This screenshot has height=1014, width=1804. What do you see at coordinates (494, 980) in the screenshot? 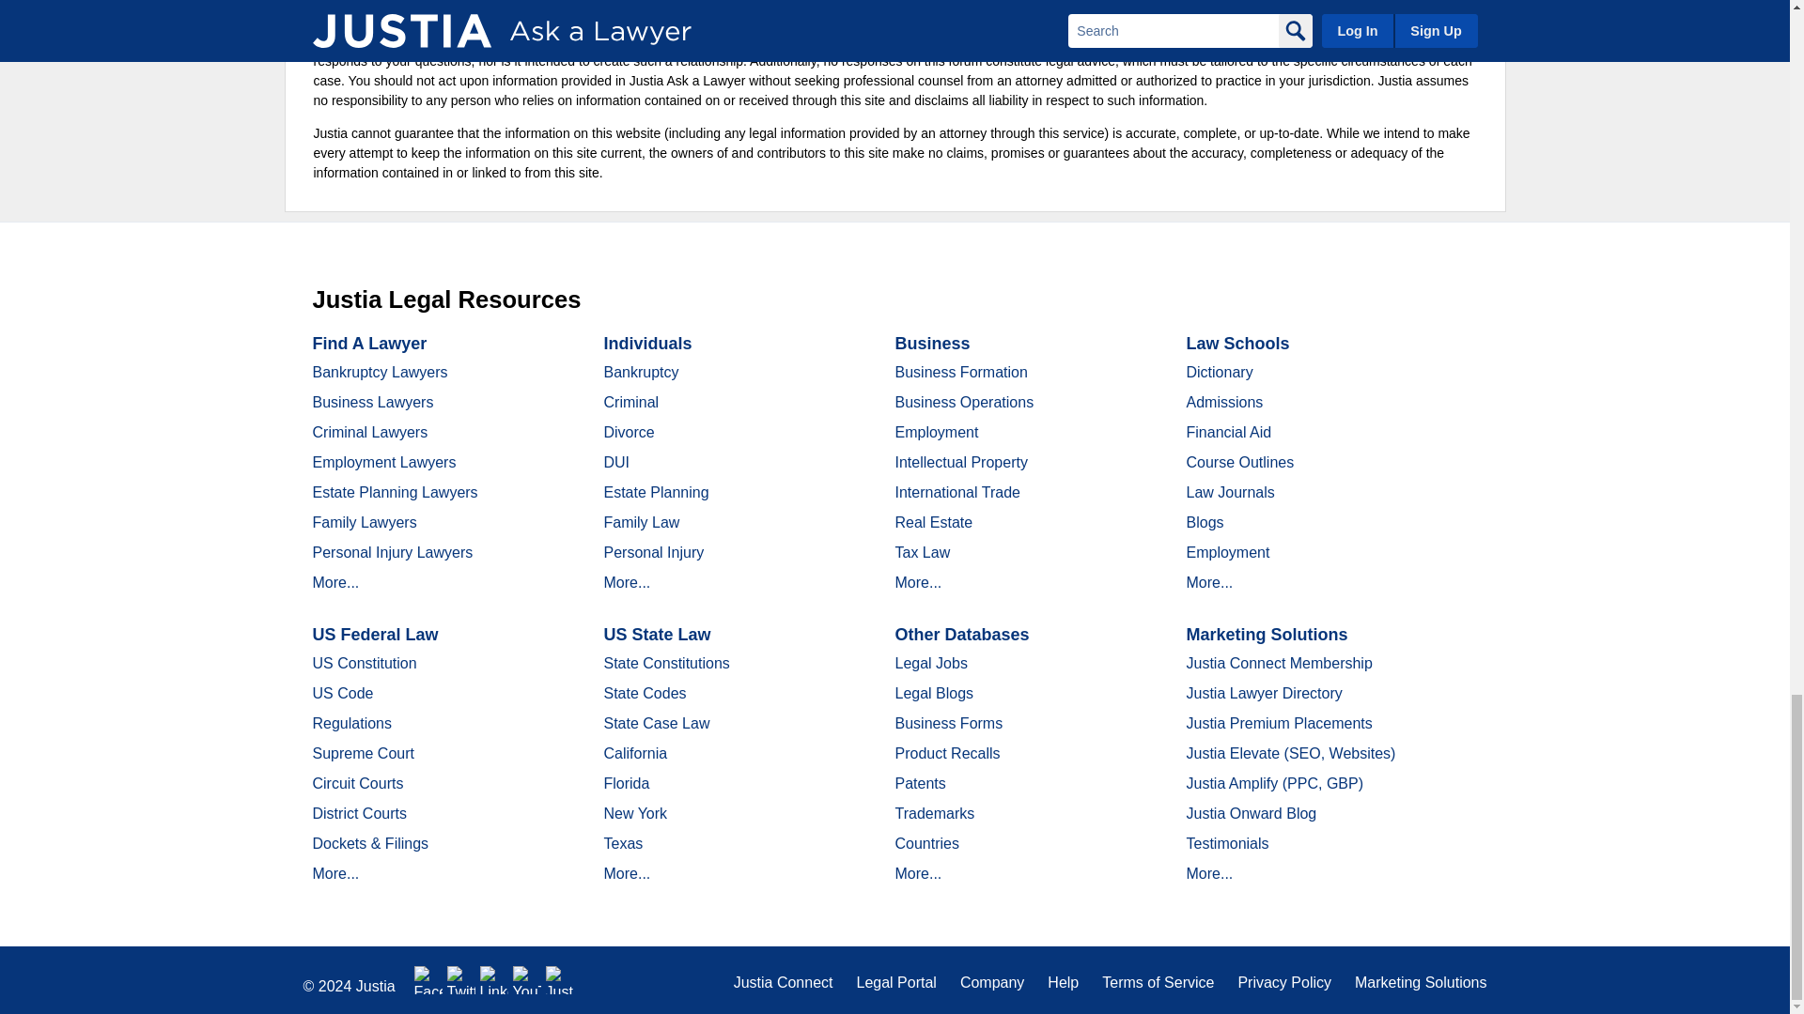
I see `LinkedIn` at bounding box center [494, 980].